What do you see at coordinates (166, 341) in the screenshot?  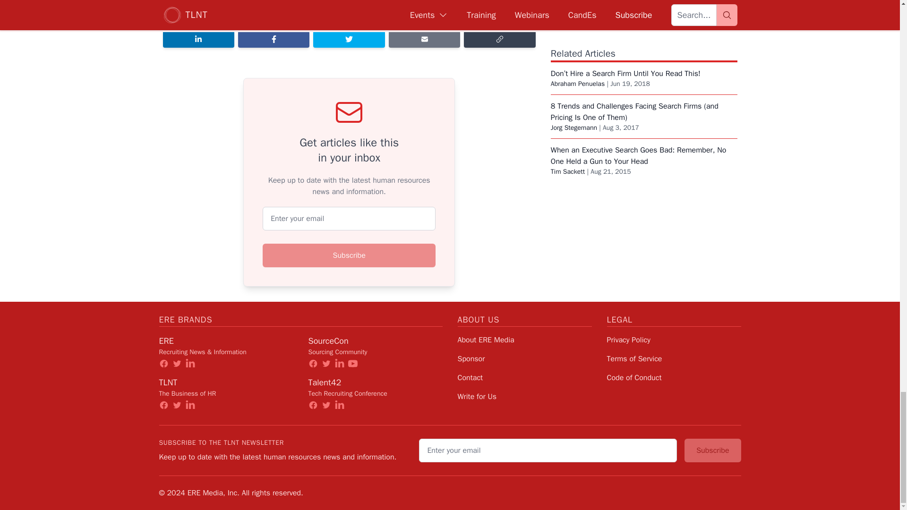 I see `ERE` at bounding box center [166, 341].